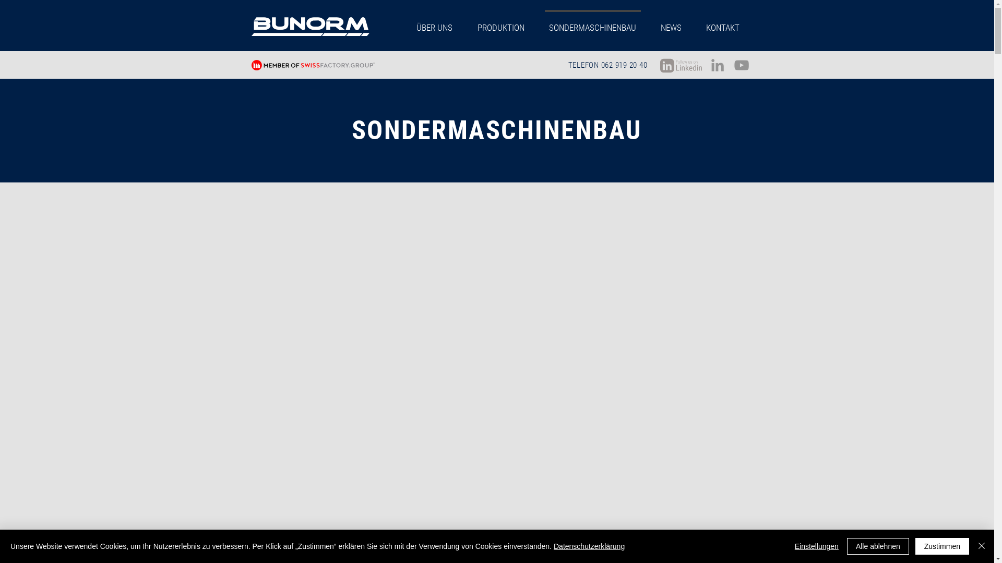 The height and width of the screenshot is (563, 1002). What do you see at coordinates (943, 546) in the screenshot?
I see `Zustimmen` at bounding box center [943, 546].